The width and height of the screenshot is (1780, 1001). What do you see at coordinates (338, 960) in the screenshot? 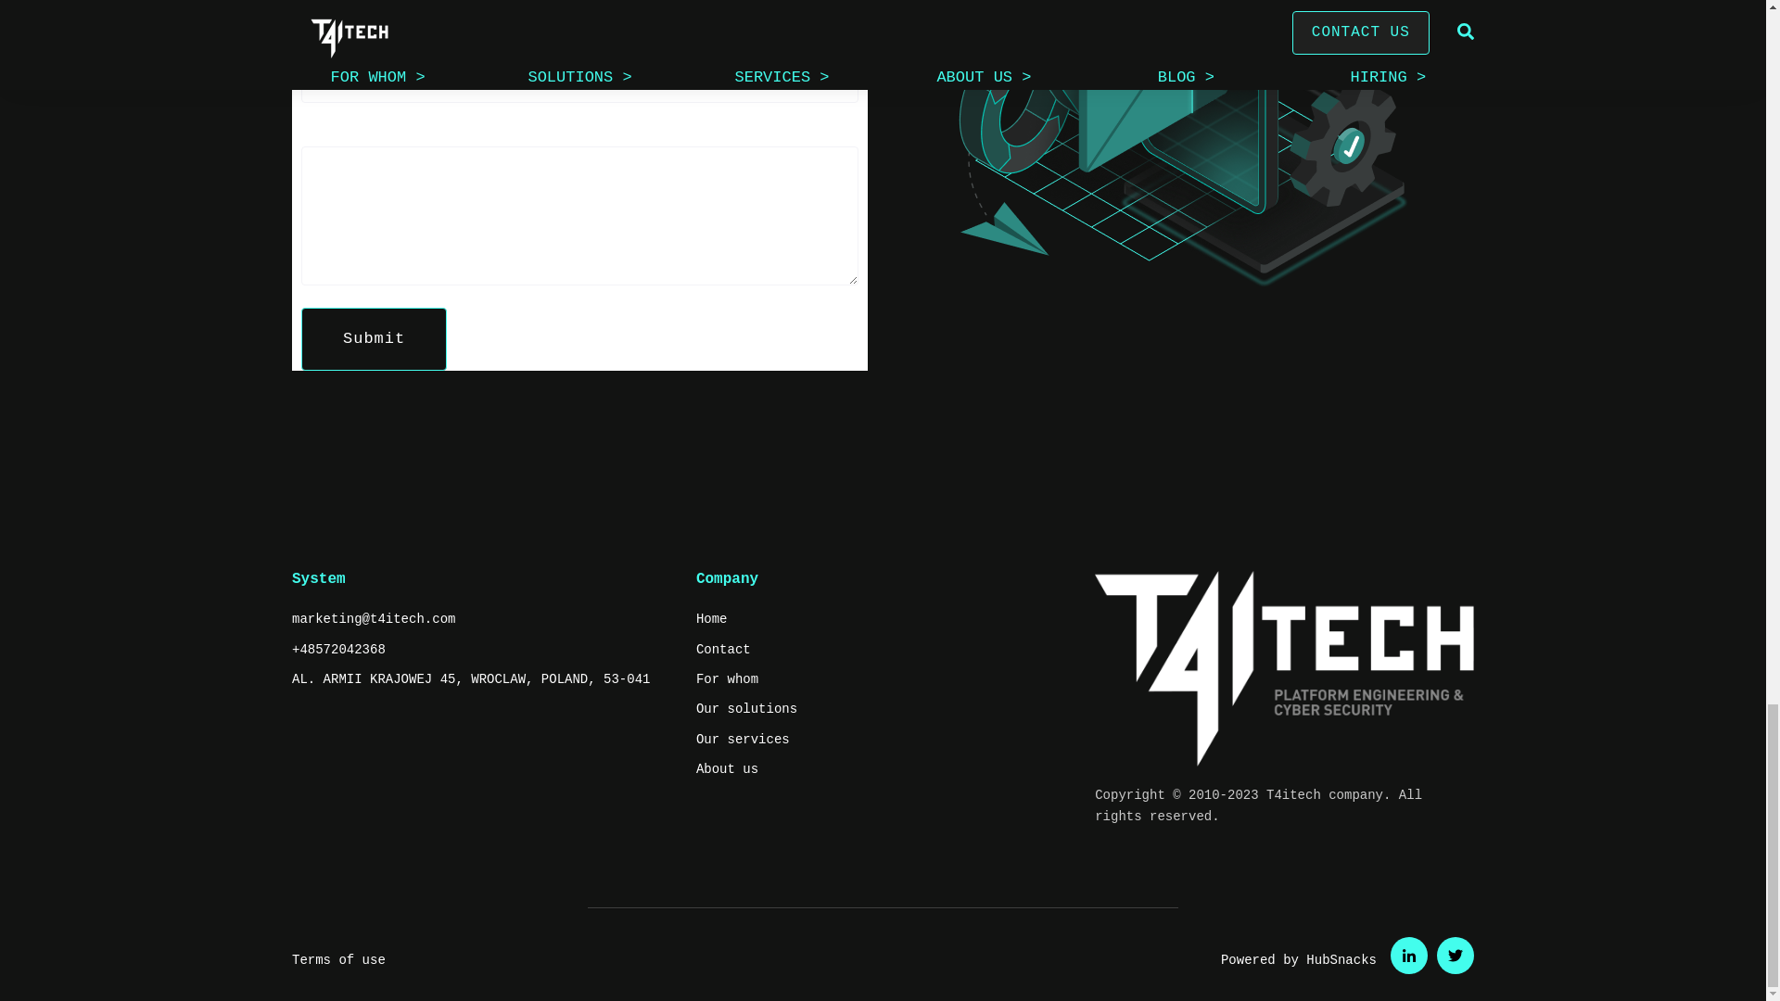
I see `Terms of use` at bounding box center [338, 960].